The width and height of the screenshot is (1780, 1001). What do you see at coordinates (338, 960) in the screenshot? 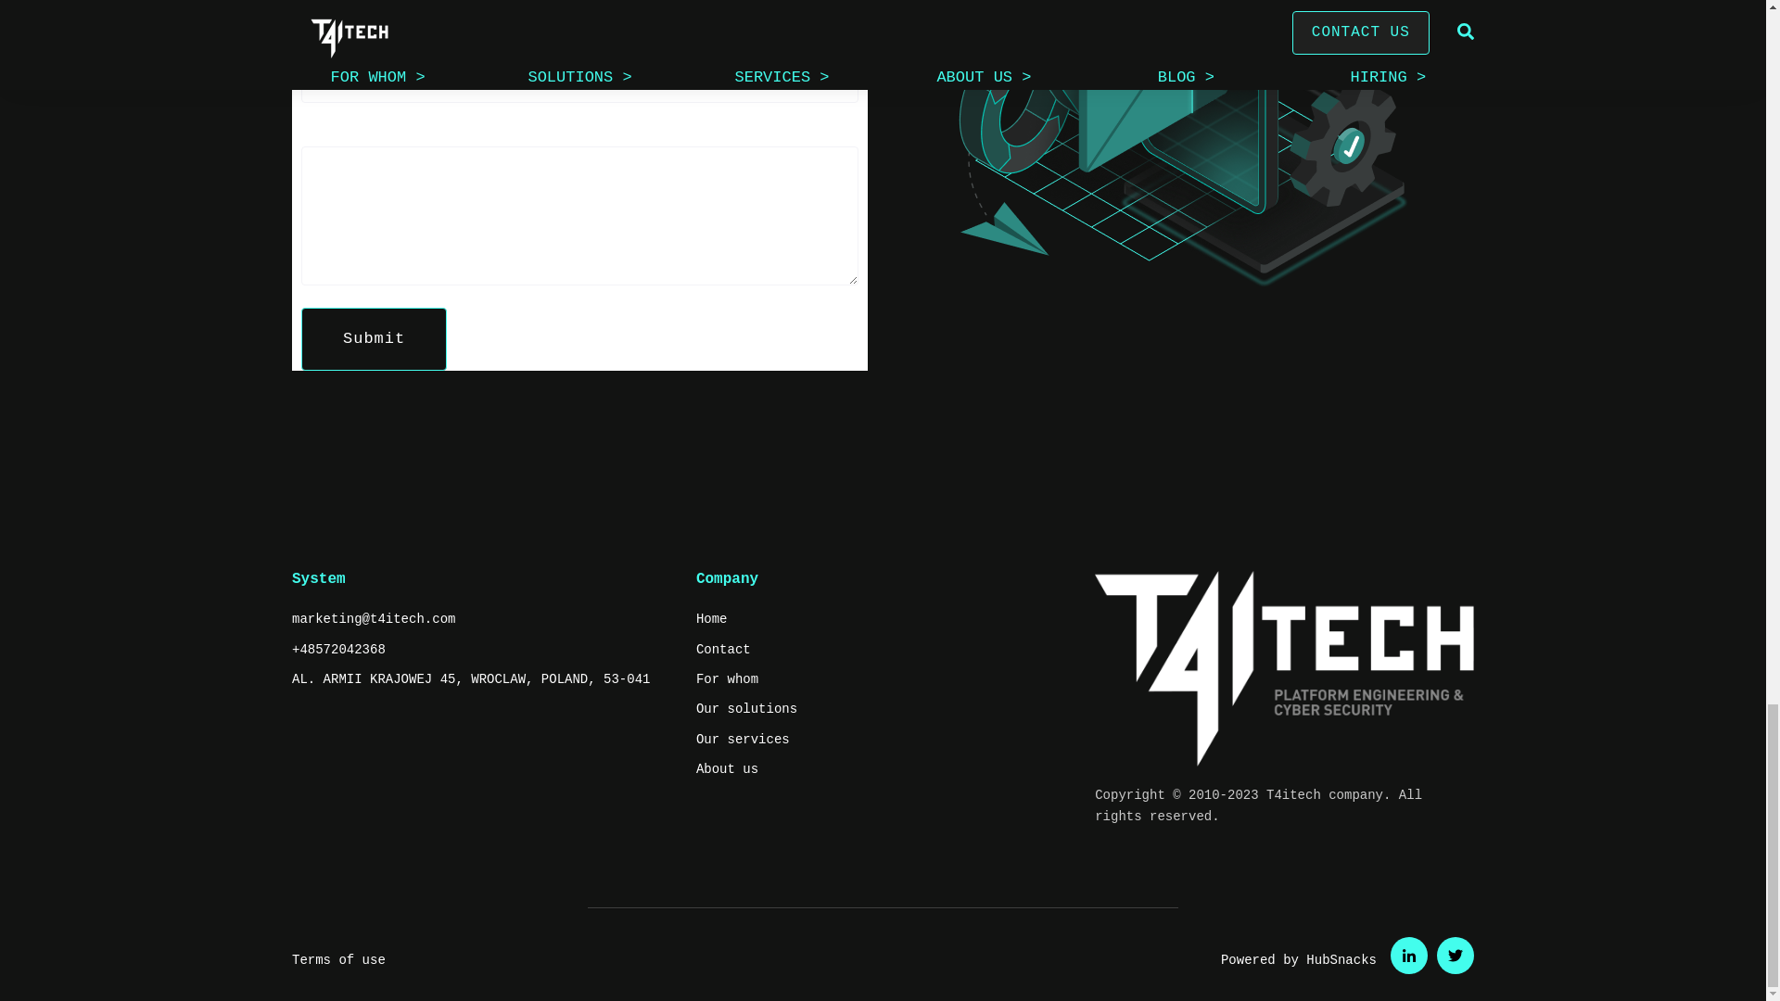
I see `Terms of use` at bounding box center [338, 960].